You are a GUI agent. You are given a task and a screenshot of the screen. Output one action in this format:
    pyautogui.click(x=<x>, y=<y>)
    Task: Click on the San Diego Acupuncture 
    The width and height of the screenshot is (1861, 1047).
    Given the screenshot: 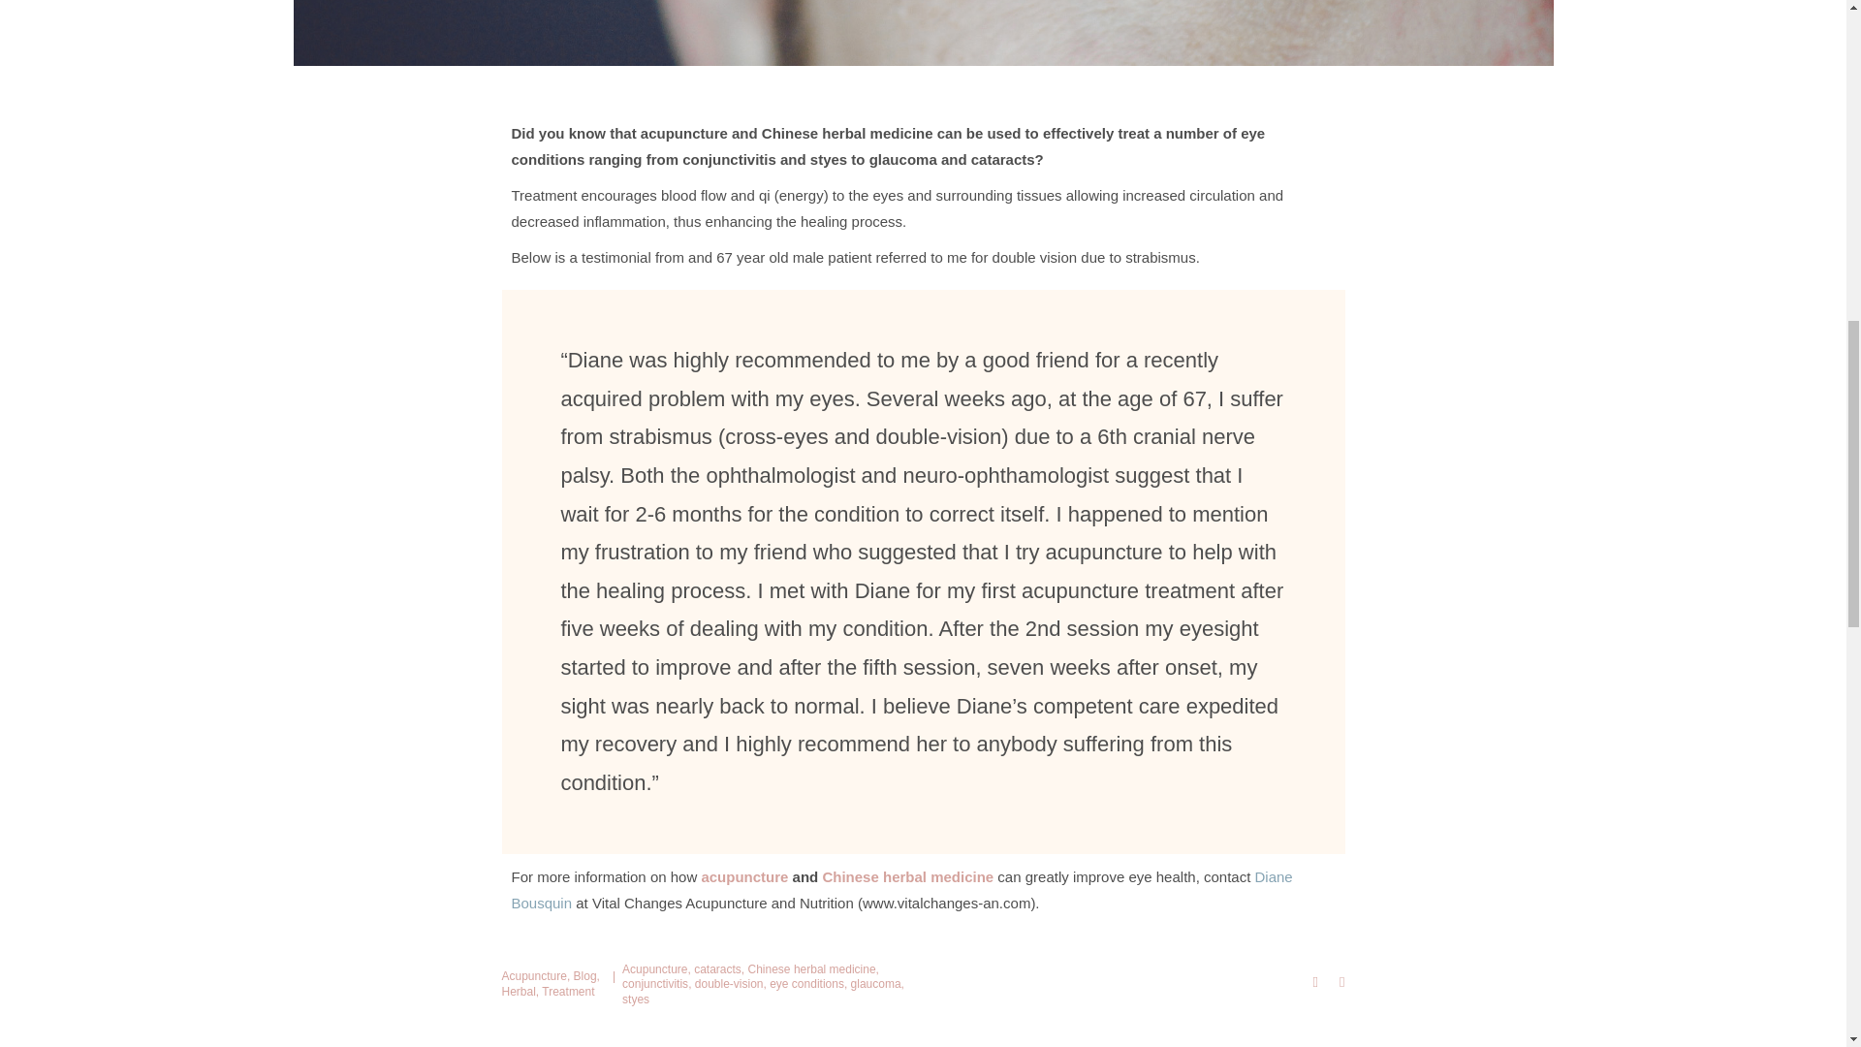 What is the action you would take?
    pyautogui.click(x=746, y=876)
    